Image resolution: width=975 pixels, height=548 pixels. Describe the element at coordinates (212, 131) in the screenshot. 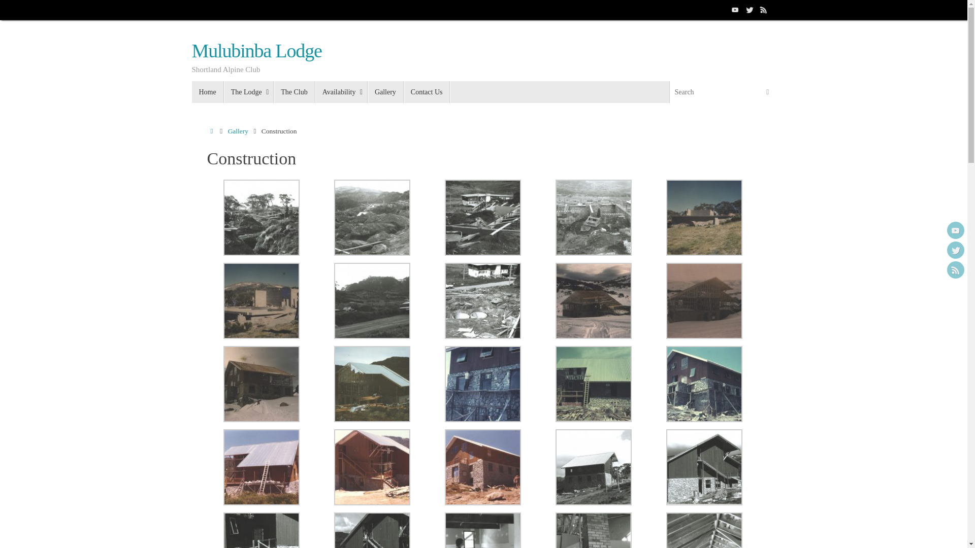

I see `Home` at that location.